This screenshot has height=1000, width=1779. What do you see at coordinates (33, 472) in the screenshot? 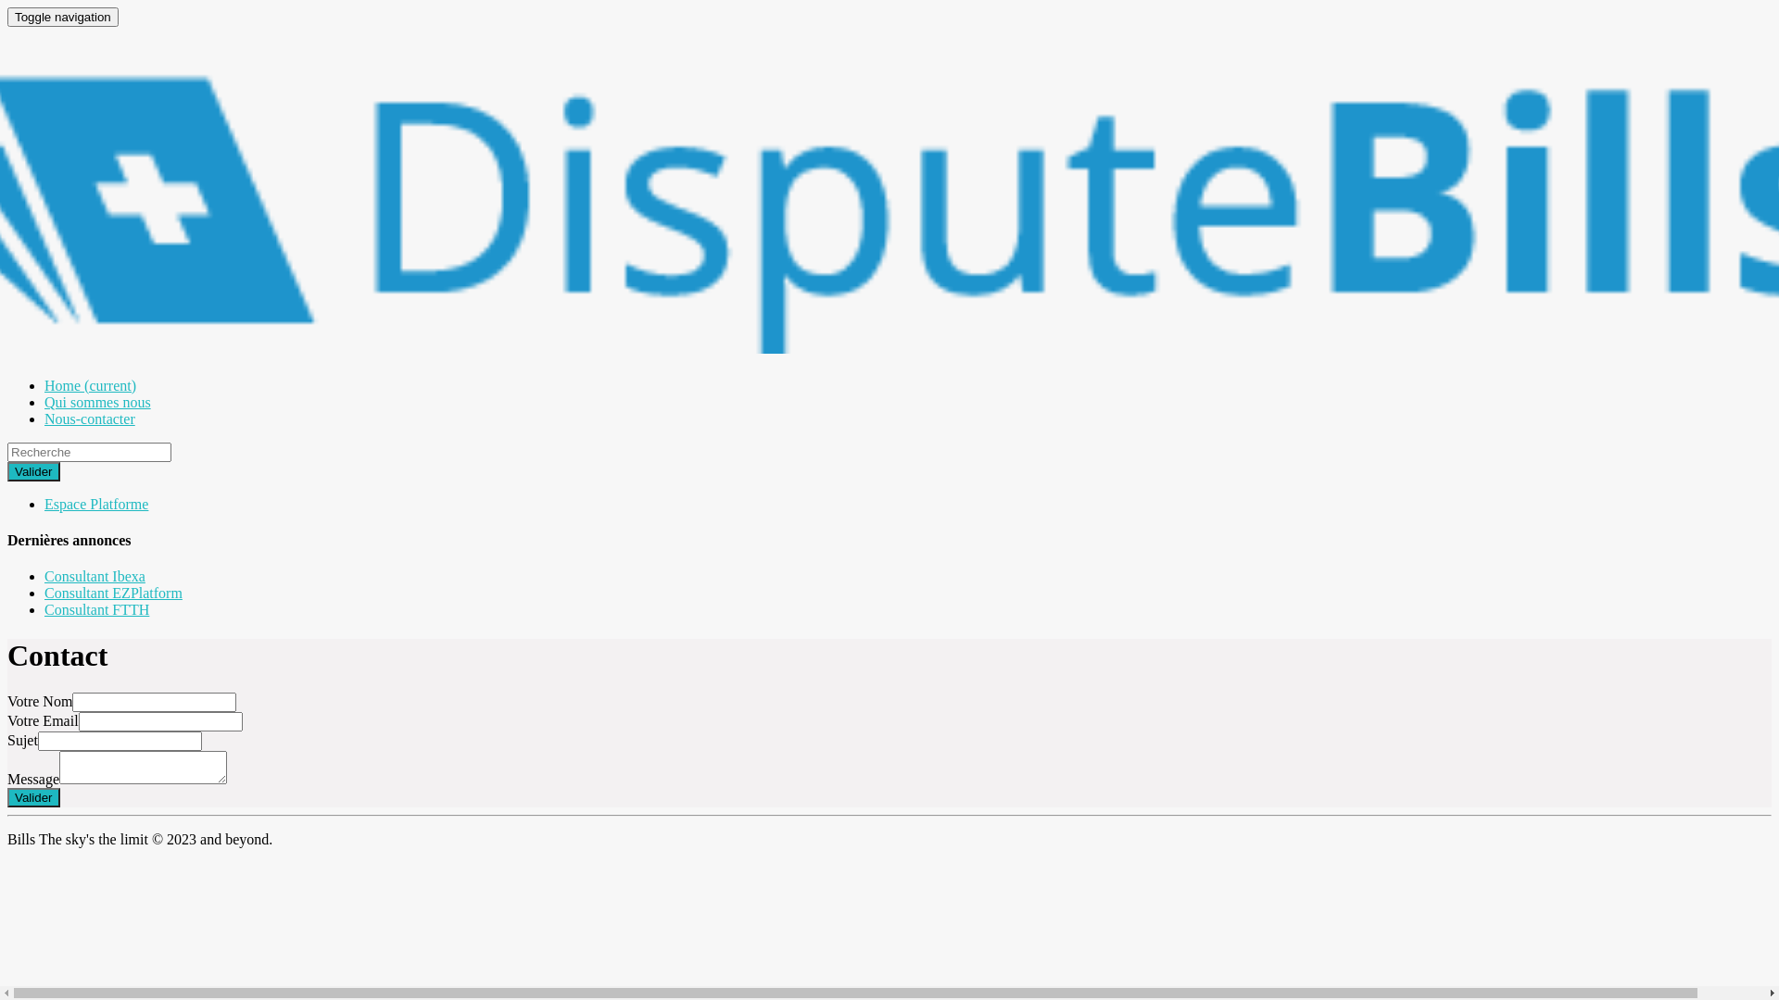
I see `Valider` at bounding box center [33, 472].